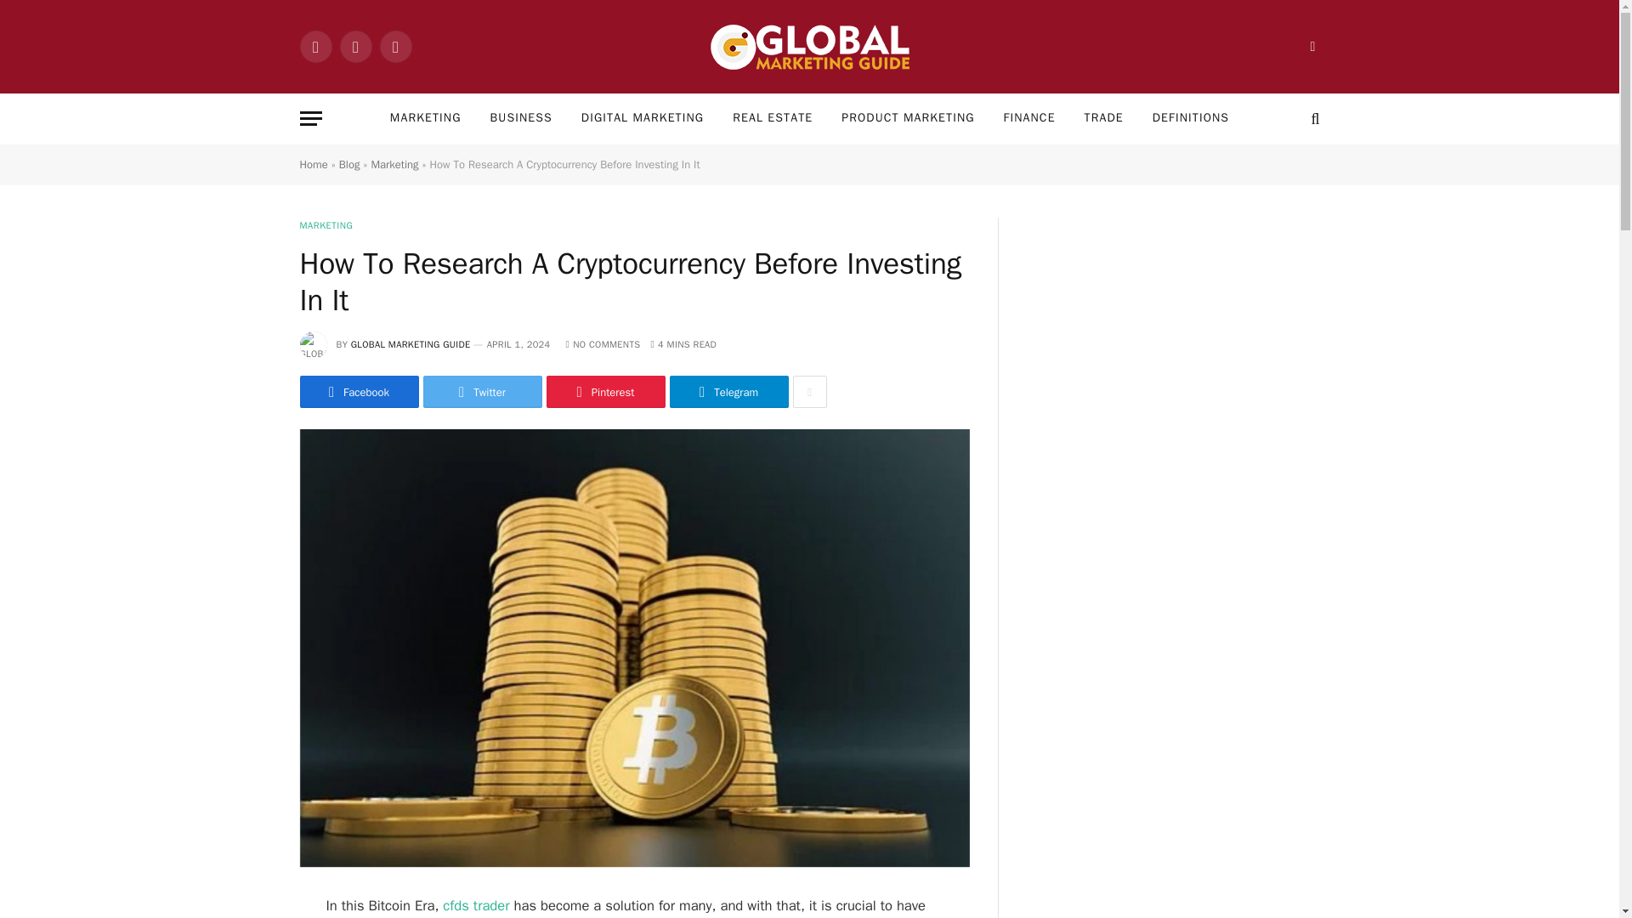  Describe the element at coordinates (394, 46) in the screenshot. I see `Instagram` at that location.